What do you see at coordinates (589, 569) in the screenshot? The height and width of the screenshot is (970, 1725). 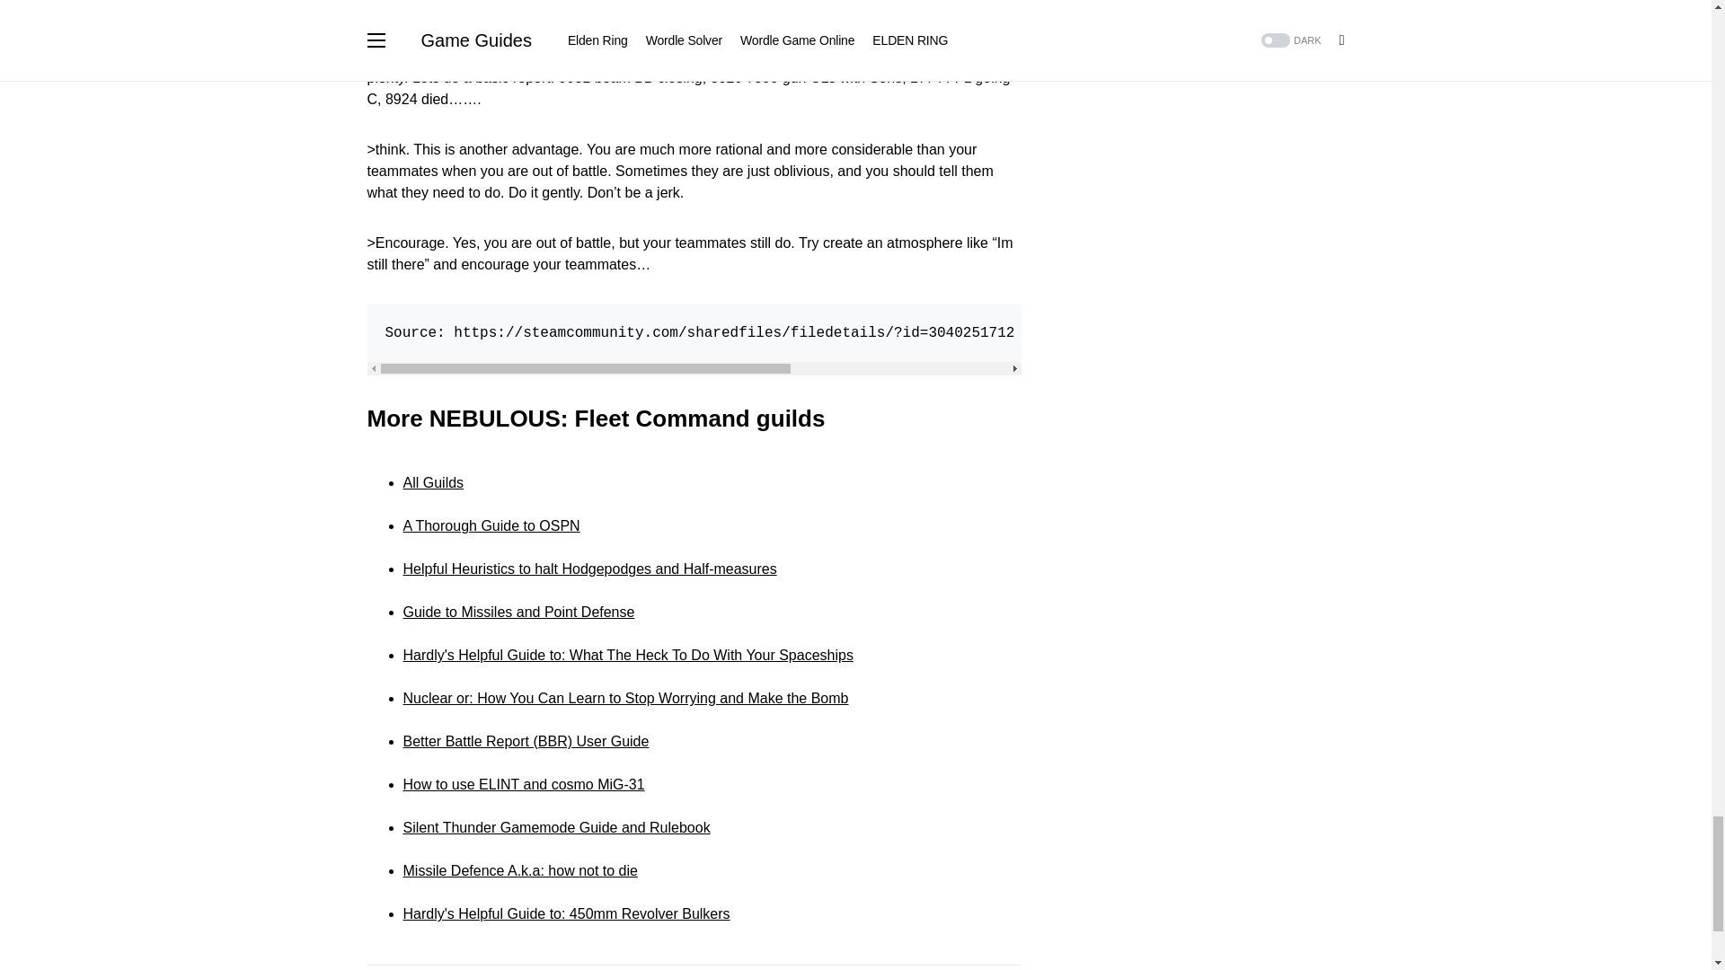 I see `Helpful Heuristics to halt Hodgepodges and Half-measures` at bounding box center [589, 569].